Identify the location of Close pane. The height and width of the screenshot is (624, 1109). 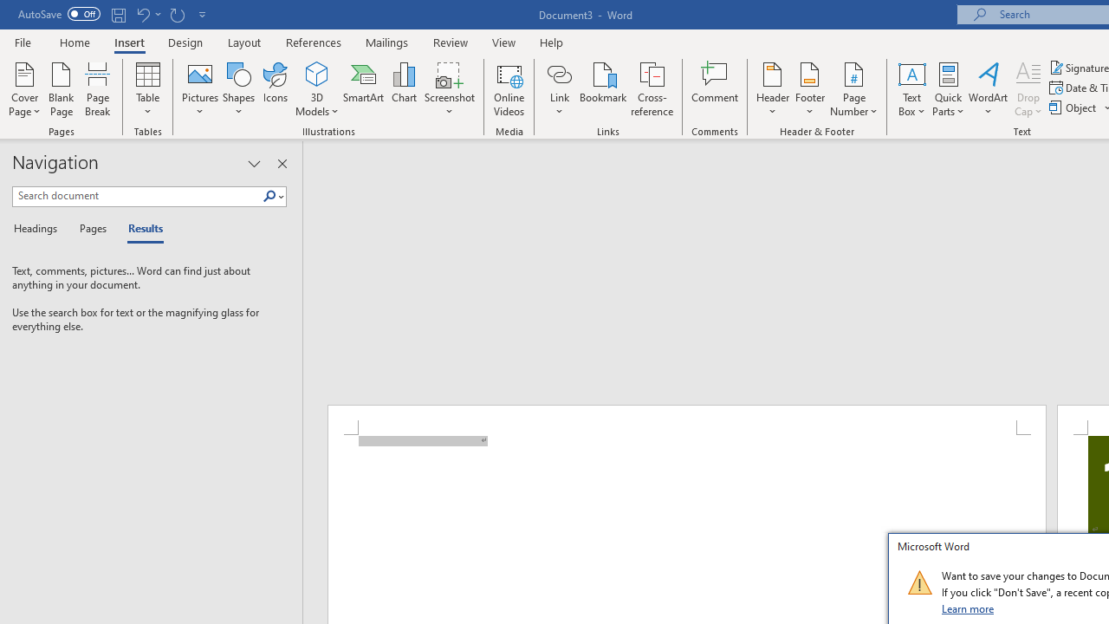
(282, 163).